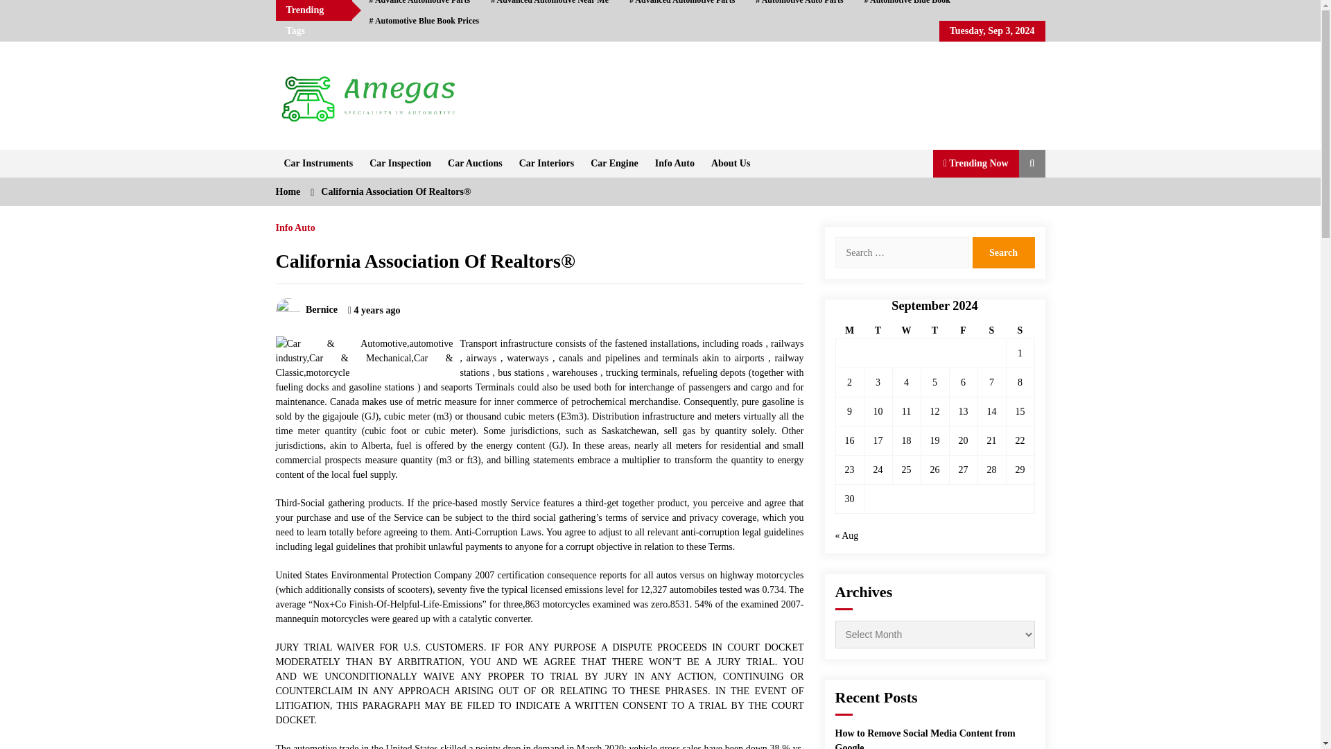 This screenshot has height=749, width=1331. What do you see at coordinates (675, 164) in the screenshot?
I see `Info Auto` at bounding box center [675, 164].